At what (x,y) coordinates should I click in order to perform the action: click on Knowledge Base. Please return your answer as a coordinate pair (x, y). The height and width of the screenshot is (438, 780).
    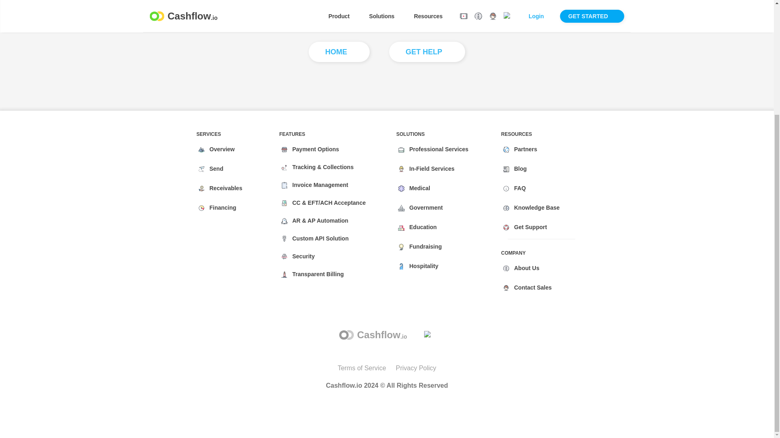
    Looking at the image, I should click on (537, 208).